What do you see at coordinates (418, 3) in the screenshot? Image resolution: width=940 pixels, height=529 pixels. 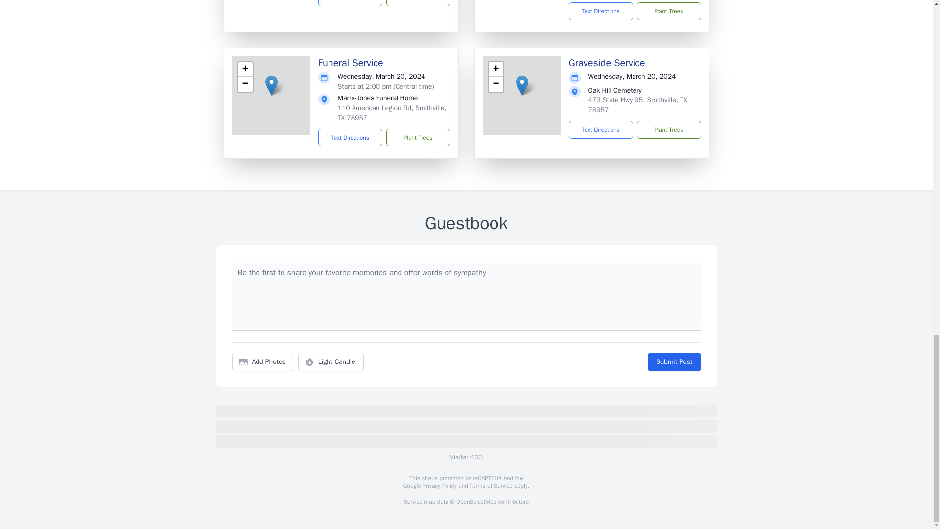 I see `Plant Trees` at bounding box center [418, 3].